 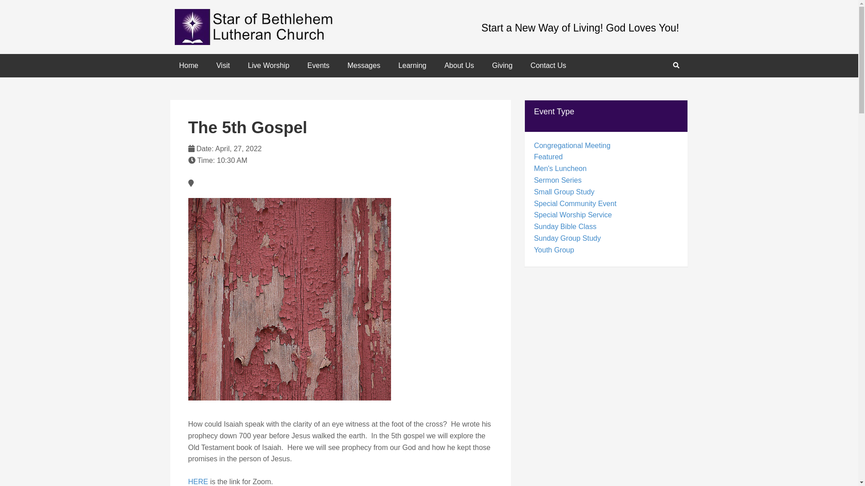 What do you see at coordinates (548, 65) in the screenshot?
I see `Contact Us` at bounding box center [548, 65].